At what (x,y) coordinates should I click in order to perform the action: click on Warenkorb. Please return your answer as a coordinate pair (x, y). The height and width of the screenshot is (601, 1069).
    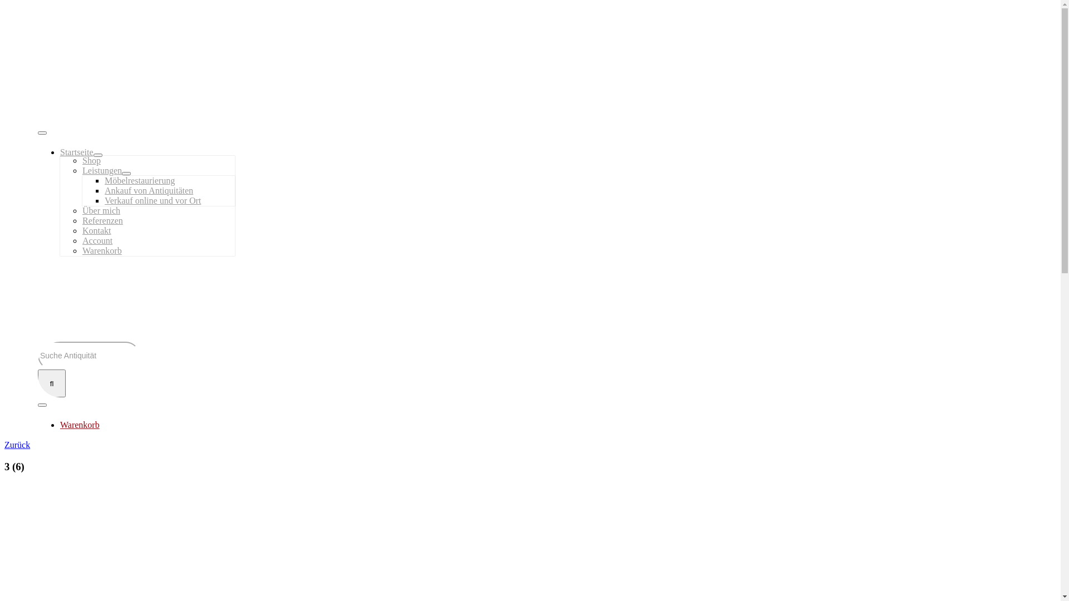
    Looking at the image, I should click on (102, 250).